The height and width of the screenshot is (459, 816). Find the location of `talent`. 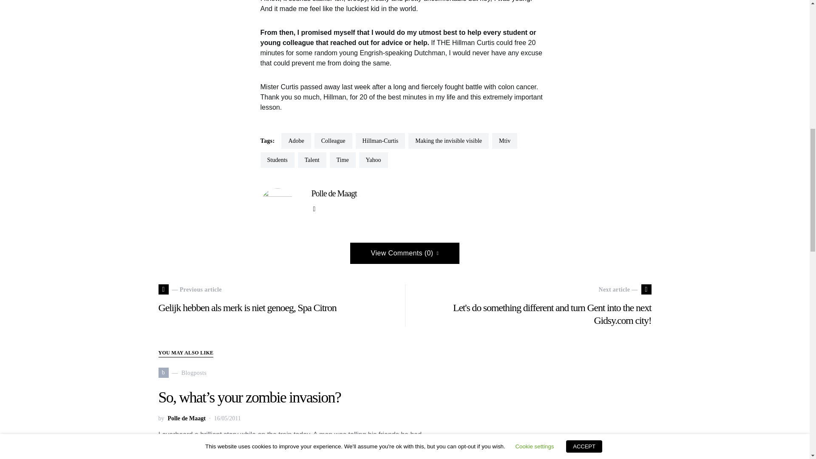

talent is located at coordinates (504, 141).